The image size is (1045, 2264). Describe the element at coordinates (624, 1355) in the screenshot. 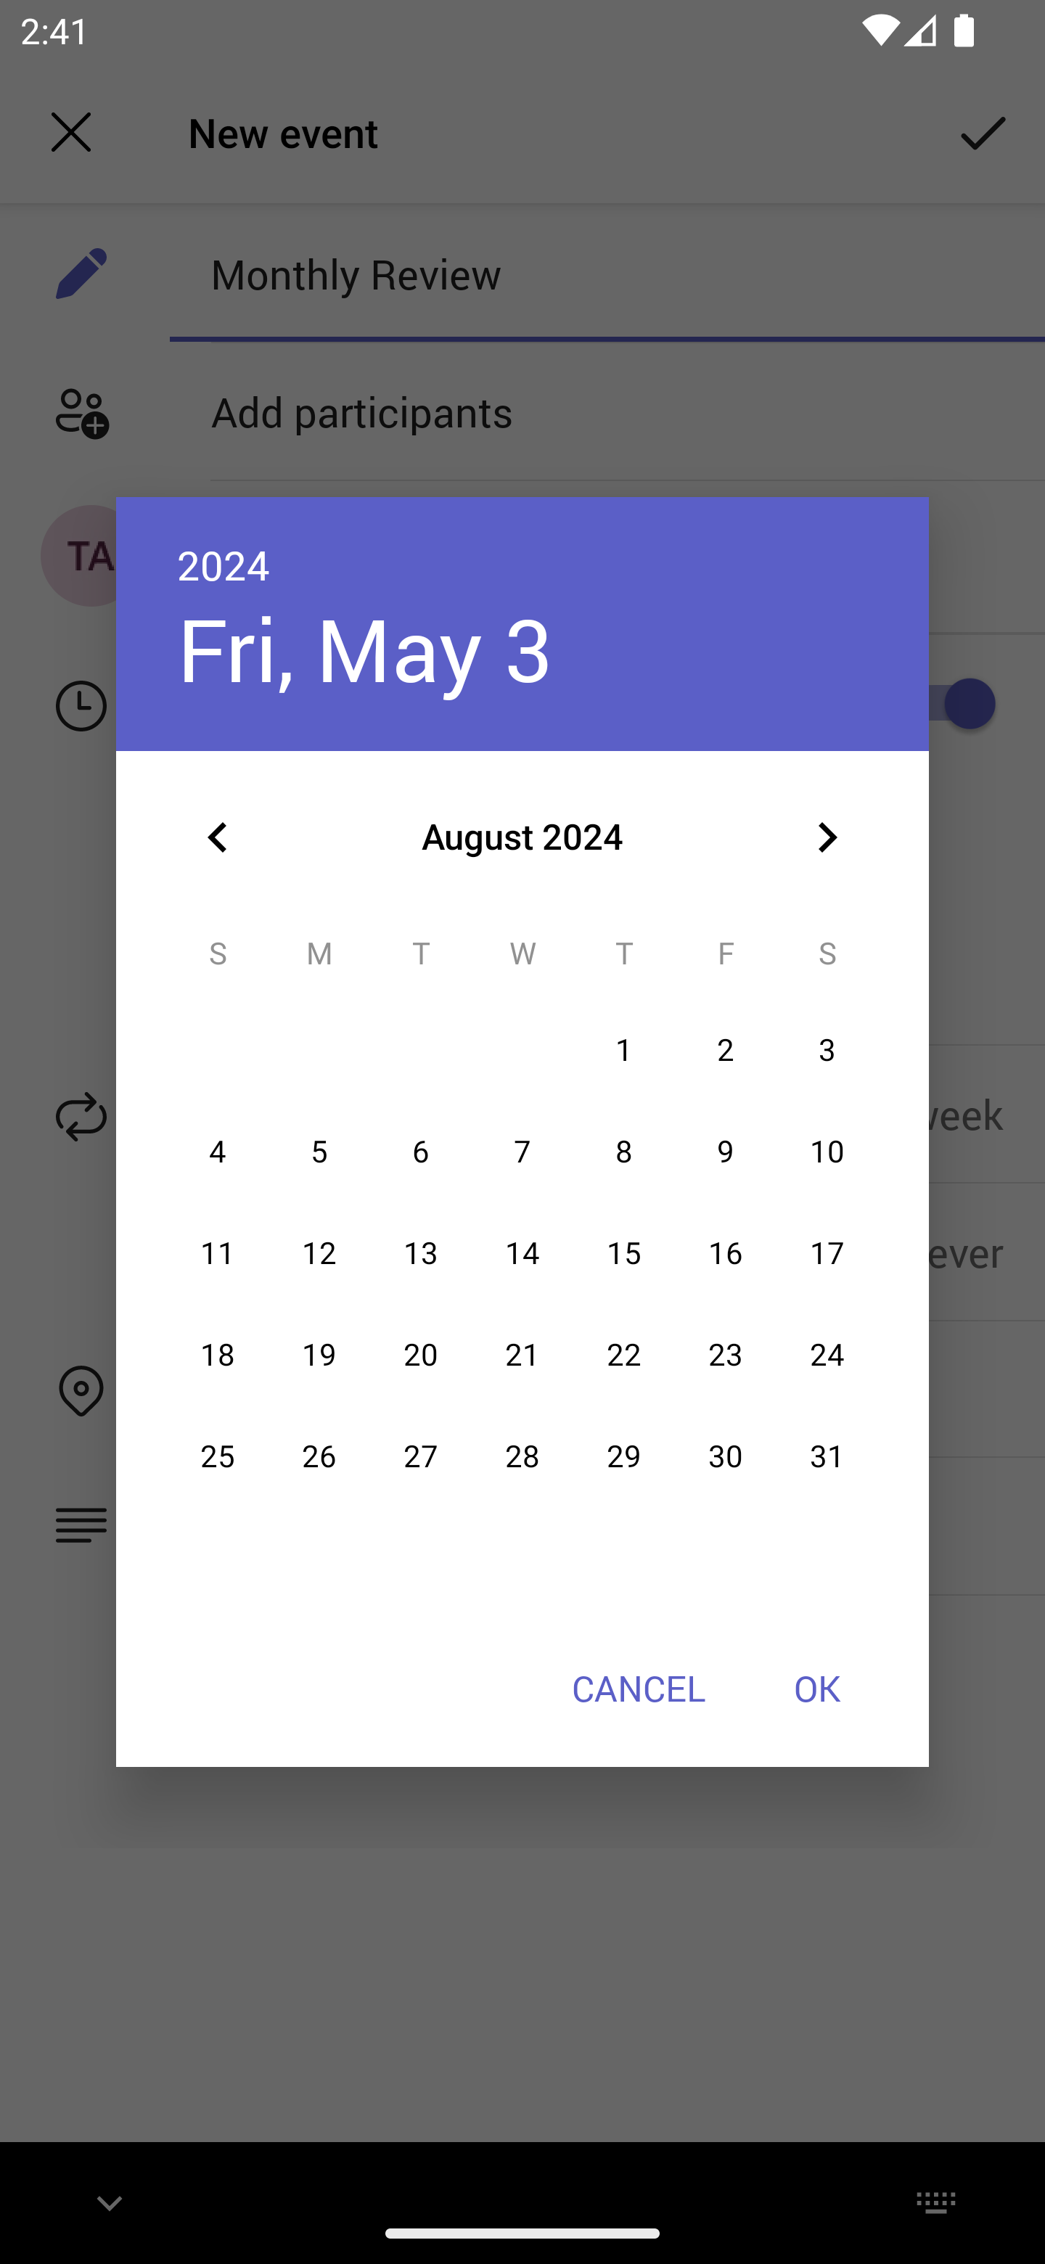

I see `22 22 August 2024` at that location.